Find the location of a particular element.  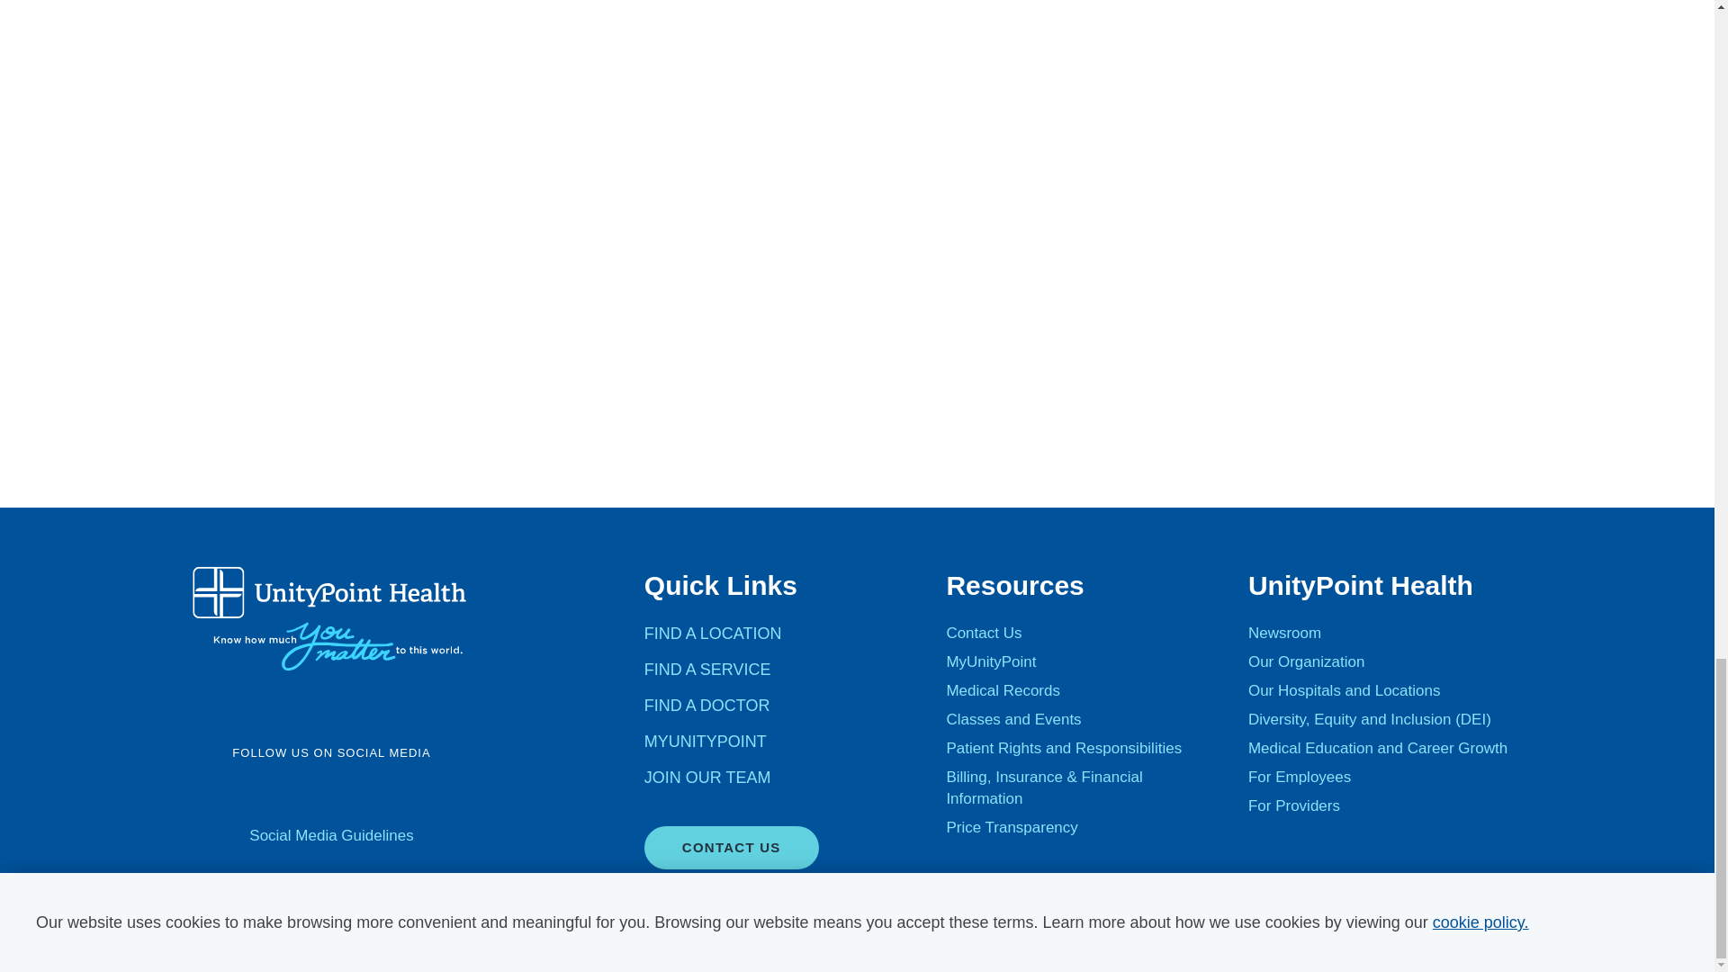

Facebook is located at coordinates (213, 794).